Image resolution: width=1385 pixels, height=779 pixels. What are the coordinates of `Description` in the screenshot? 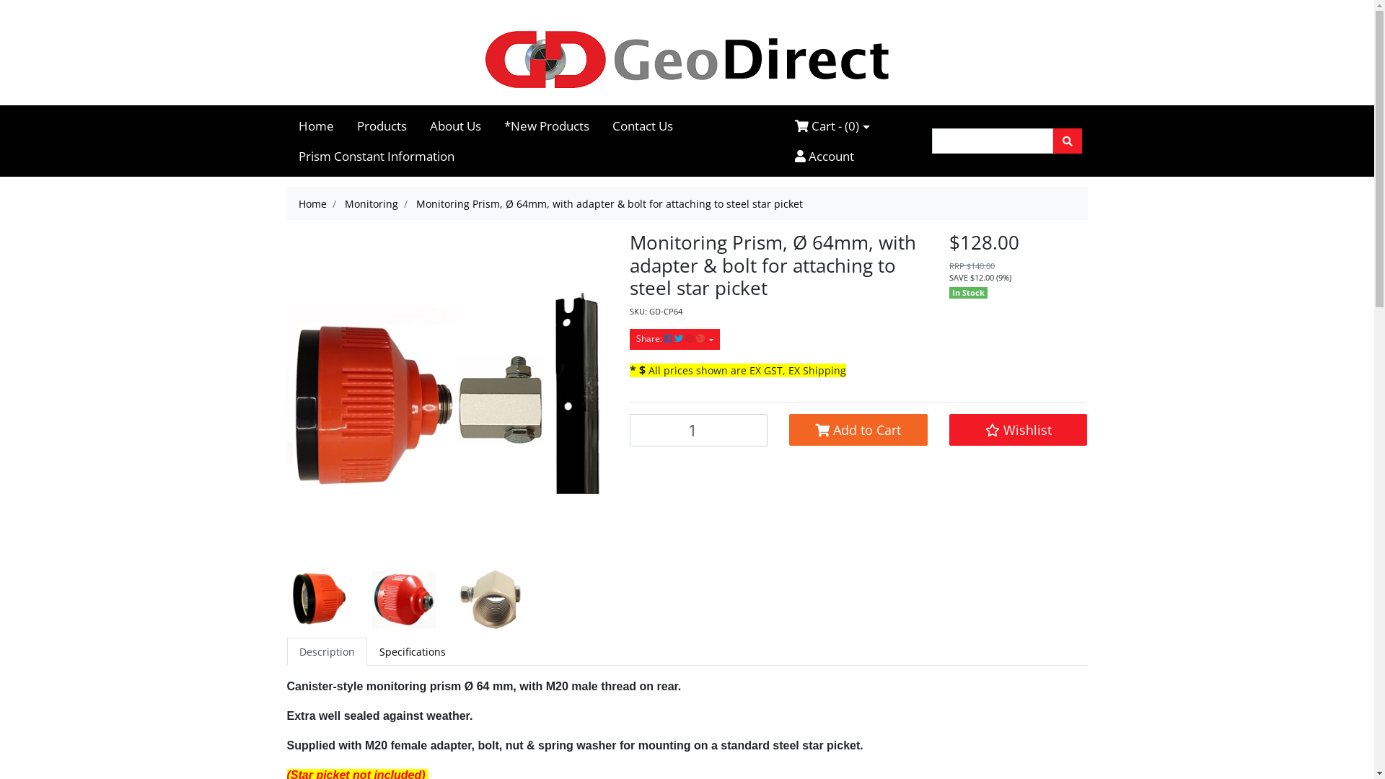 It's located at (327, 652).